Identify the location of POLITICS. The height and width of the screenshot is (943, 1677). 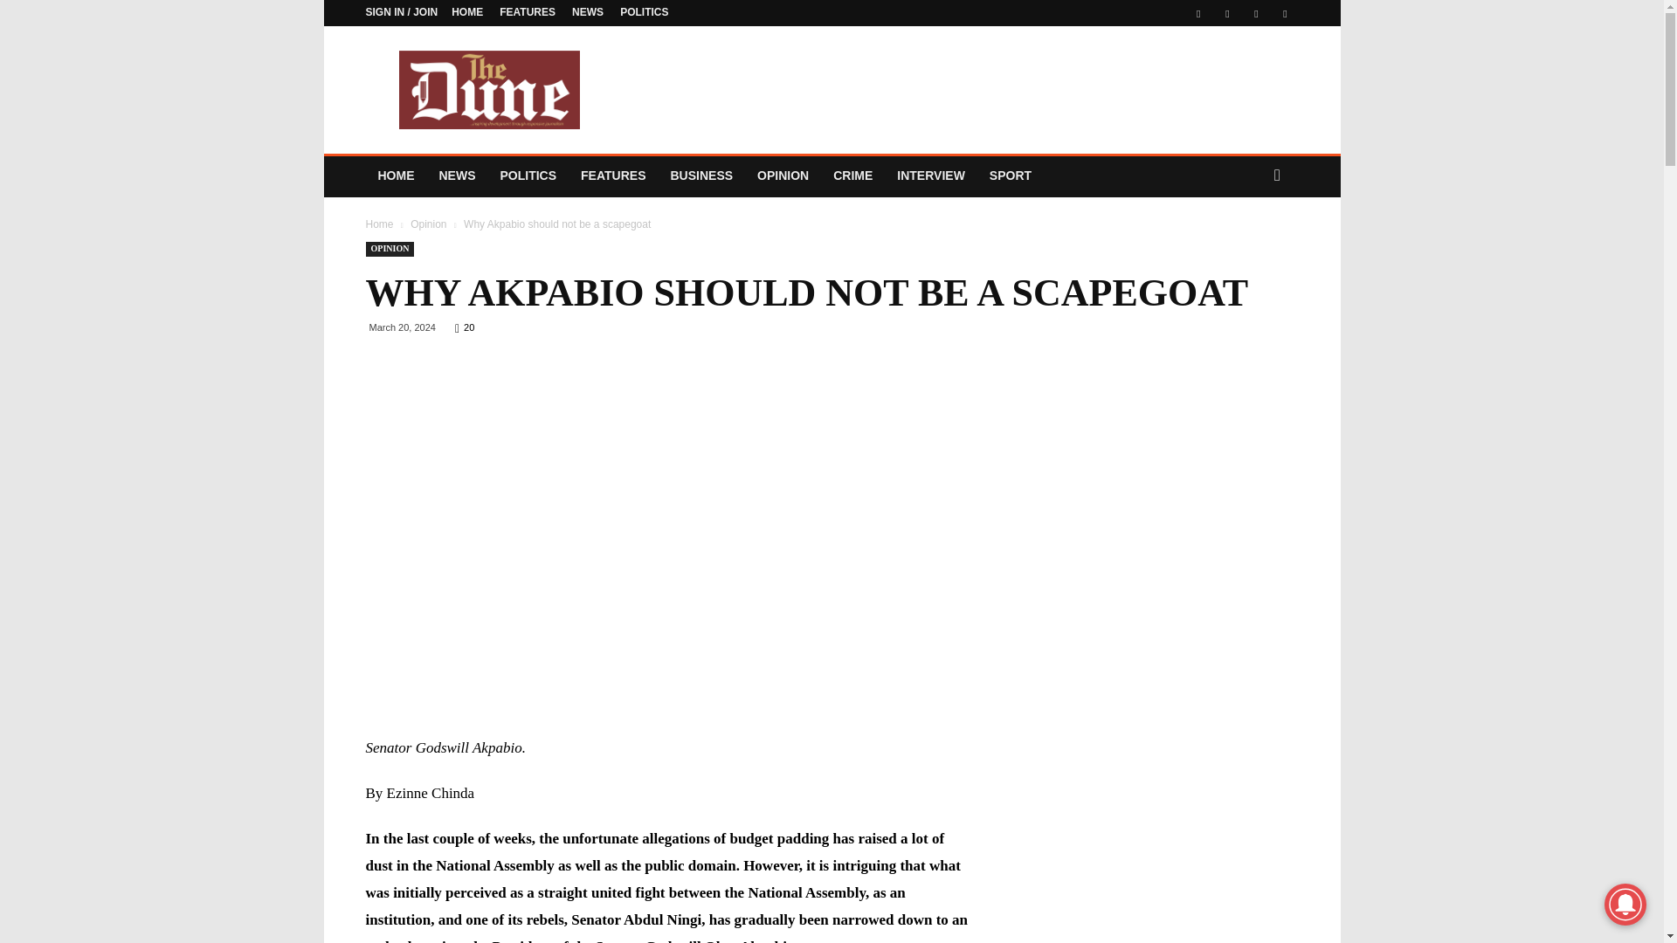
(644, 11).